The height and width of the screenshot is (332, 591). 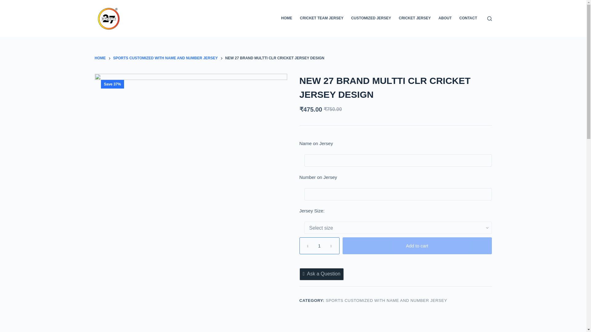 I want to click on CUSTOMIZED JERSEY, so click(x=371, y=18).